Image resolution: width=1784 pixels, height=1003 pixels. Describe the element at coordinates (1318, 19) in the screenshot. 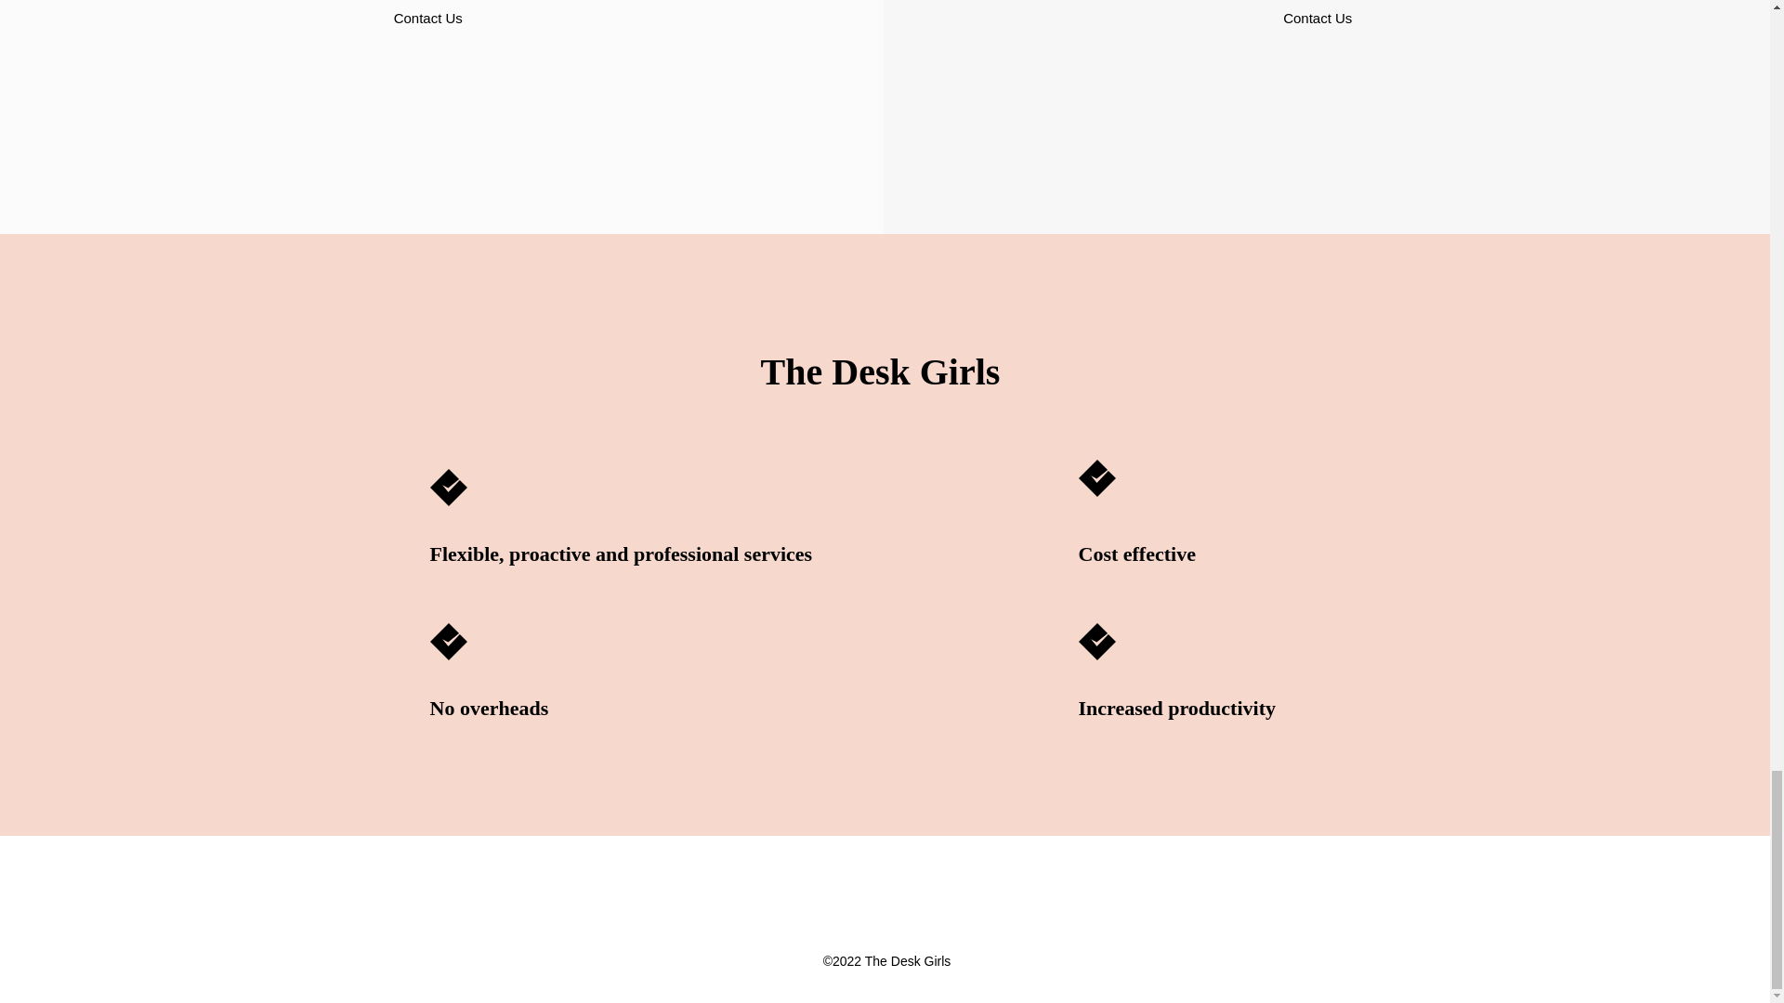

I see `Contact Us` at that location.